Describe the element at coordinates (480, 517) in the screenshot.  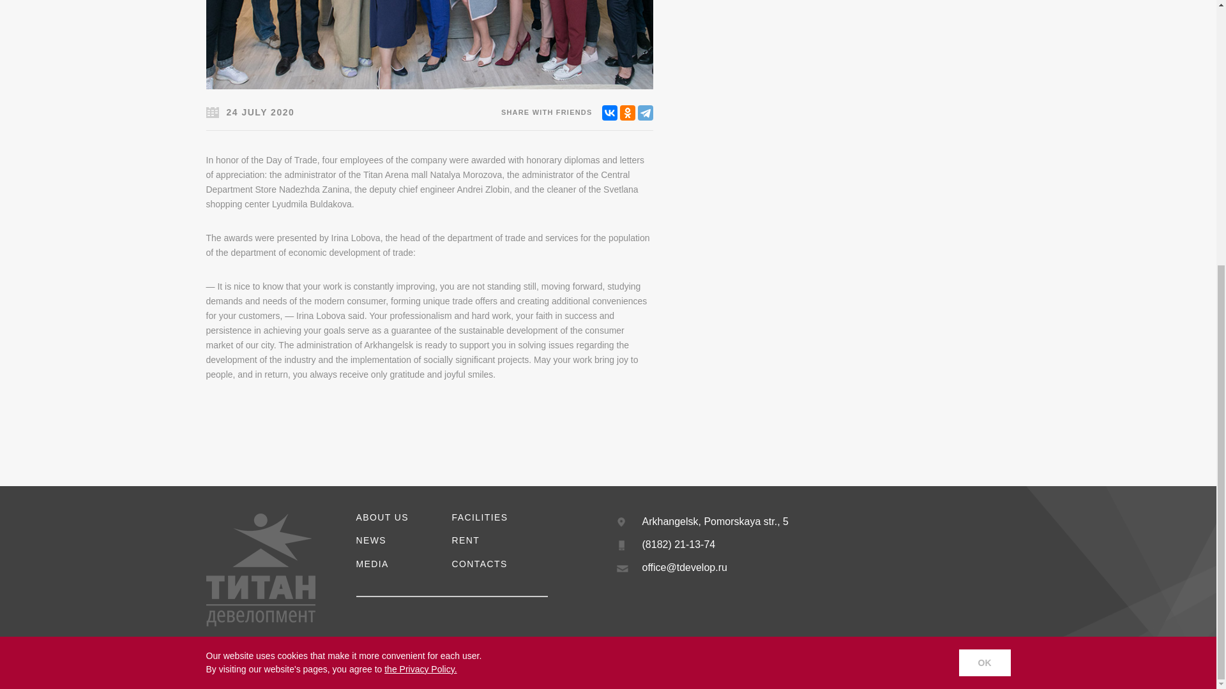
I see `MEDIA` at that location.